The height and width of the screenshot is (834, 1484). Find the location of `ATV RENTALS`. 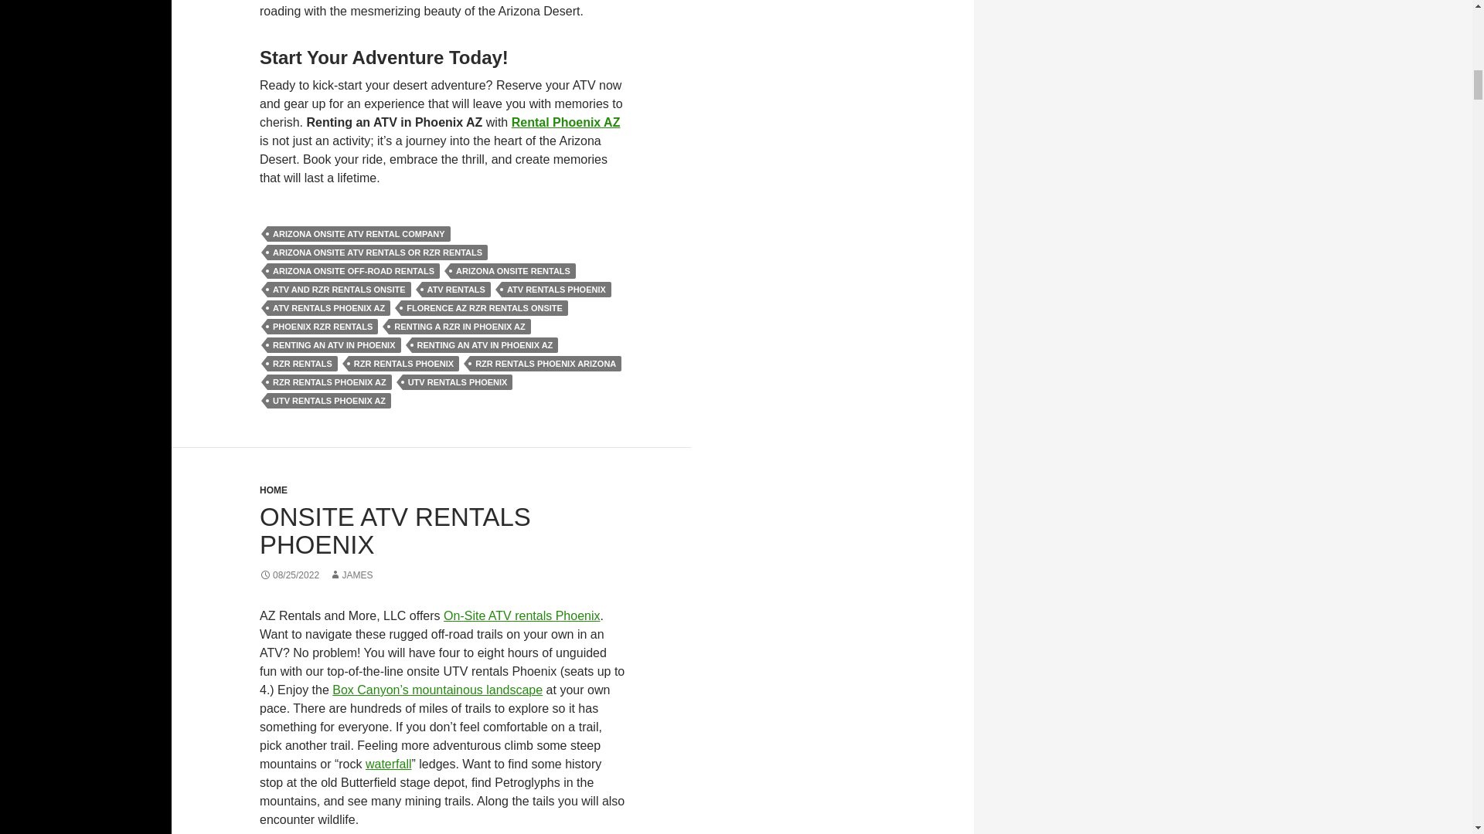

ATV RENTALS is located at coordinates (456, 289).